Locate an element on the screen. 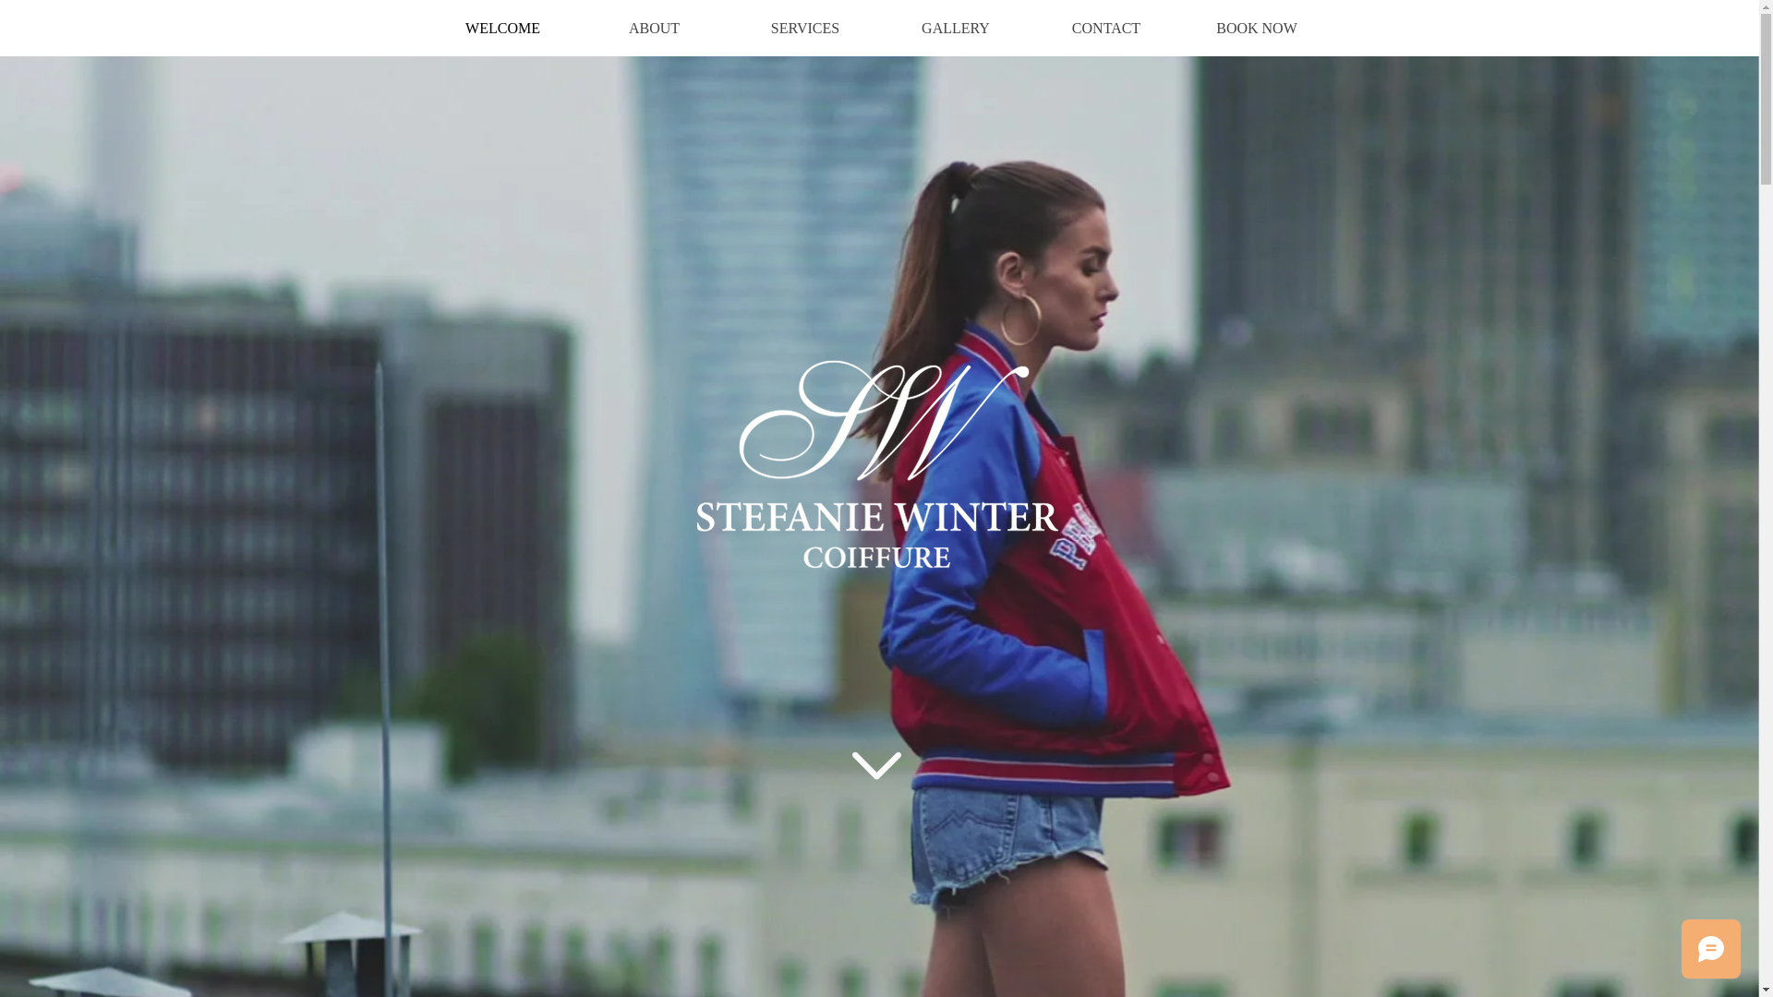  SERVICES is located at coordinates (805, 28).